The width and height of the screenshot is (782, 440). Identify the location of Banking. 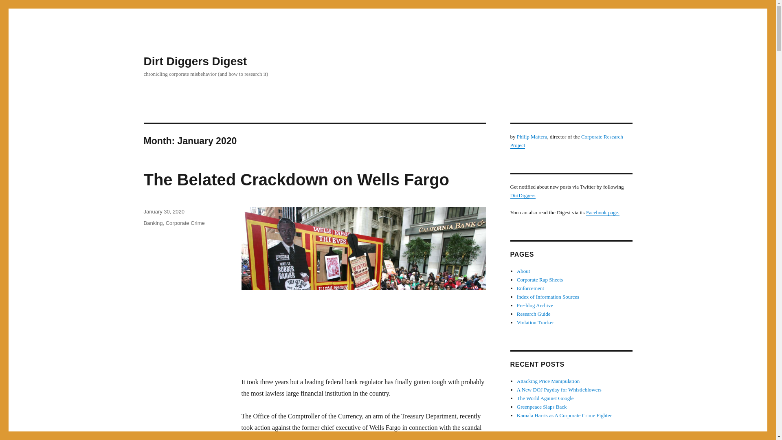
(153, 223).